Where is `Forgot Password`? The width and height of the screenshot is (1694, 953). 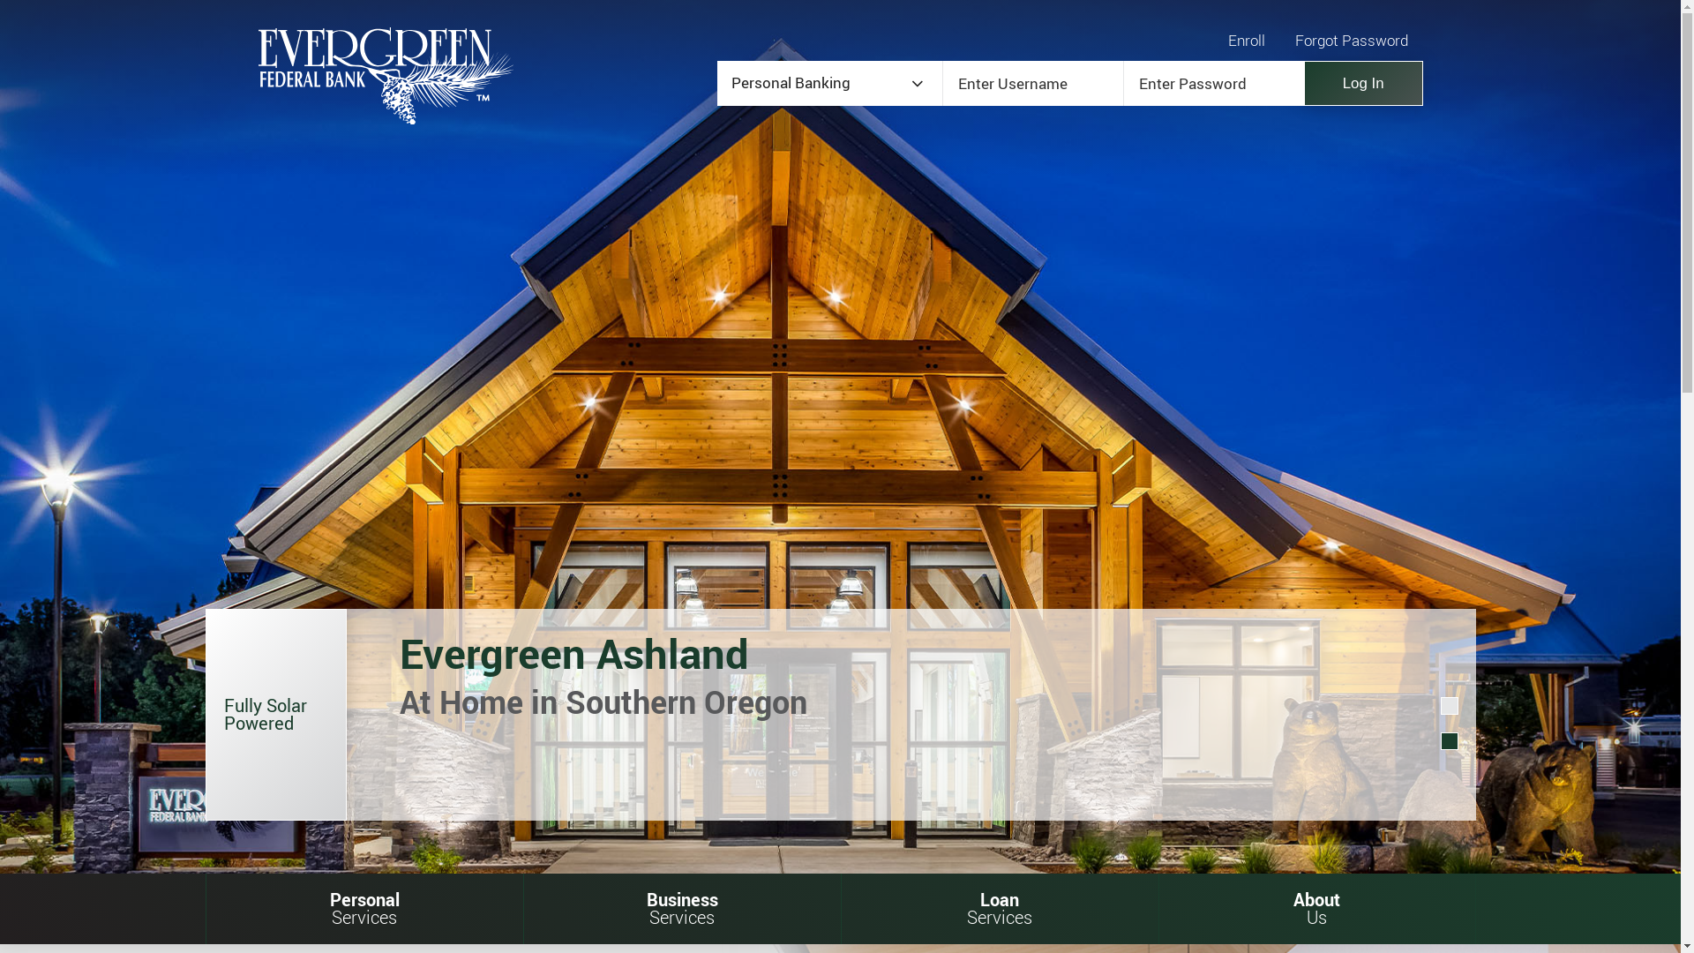 Forgot Password is located at coordinates (1352, 41).